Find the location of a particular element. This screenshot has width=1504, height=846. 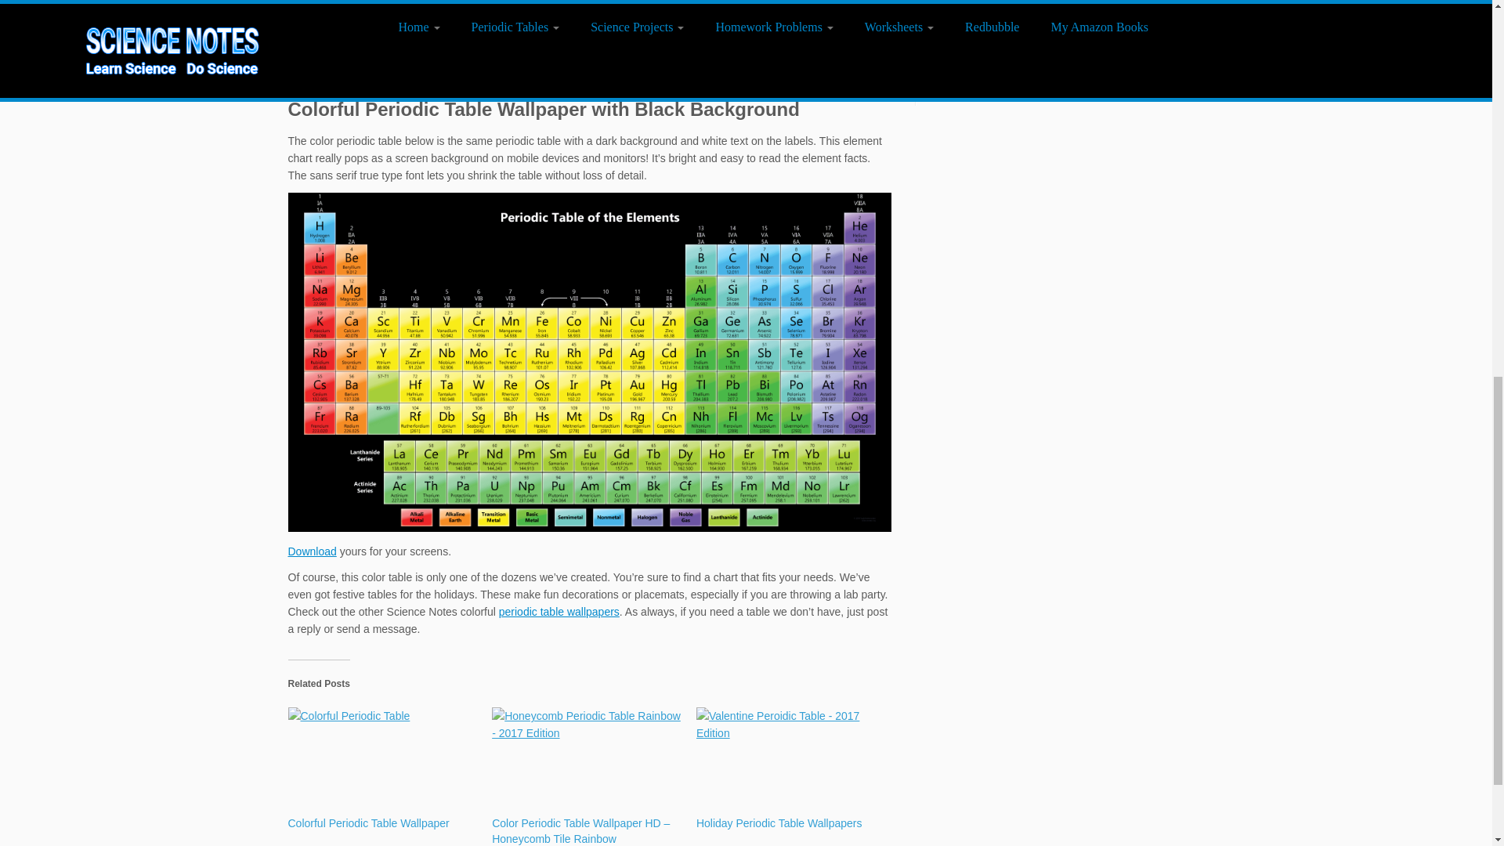

Holiday Periodic Table Wallpapers is located at coordinates (790, 761).